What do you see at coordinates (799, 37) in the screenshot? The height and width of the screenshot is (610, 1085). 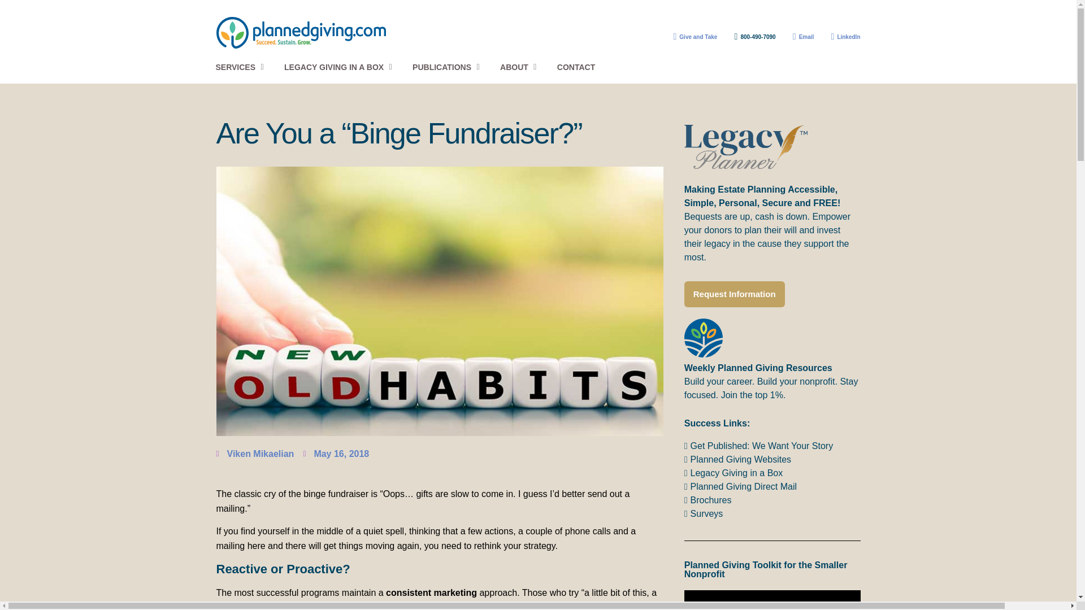 I see `Email` at bounding box center [799, 37].